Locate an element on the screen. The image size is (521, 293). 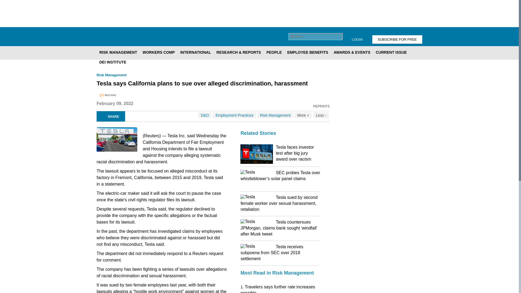
RISK MANAGEMENT is located at coordinates (118, 52).